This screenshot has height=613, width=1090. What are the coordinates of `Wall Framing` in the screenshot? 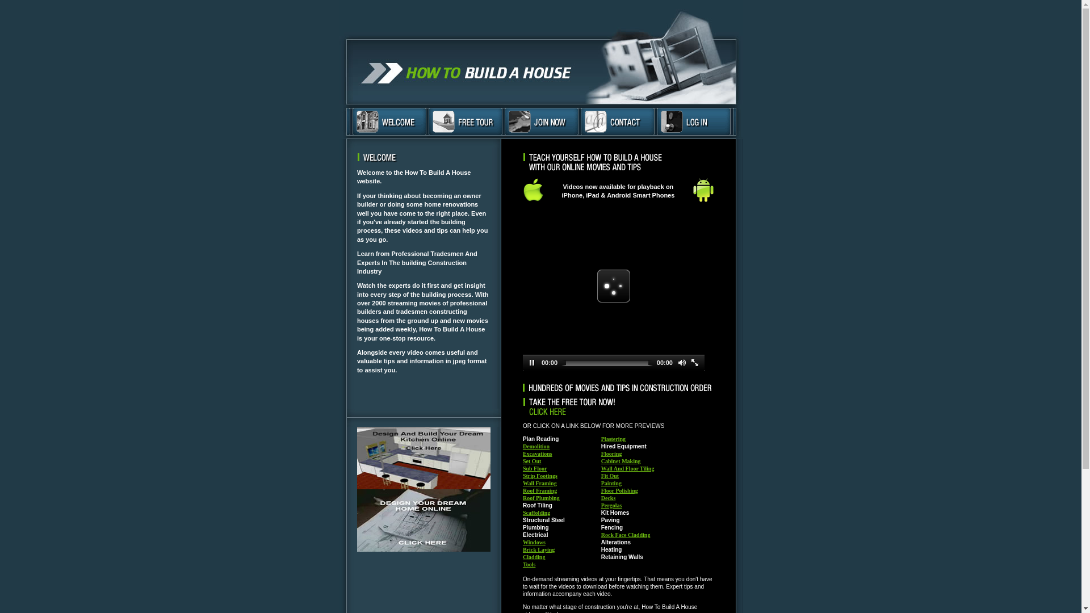 It's located at (540, 484).